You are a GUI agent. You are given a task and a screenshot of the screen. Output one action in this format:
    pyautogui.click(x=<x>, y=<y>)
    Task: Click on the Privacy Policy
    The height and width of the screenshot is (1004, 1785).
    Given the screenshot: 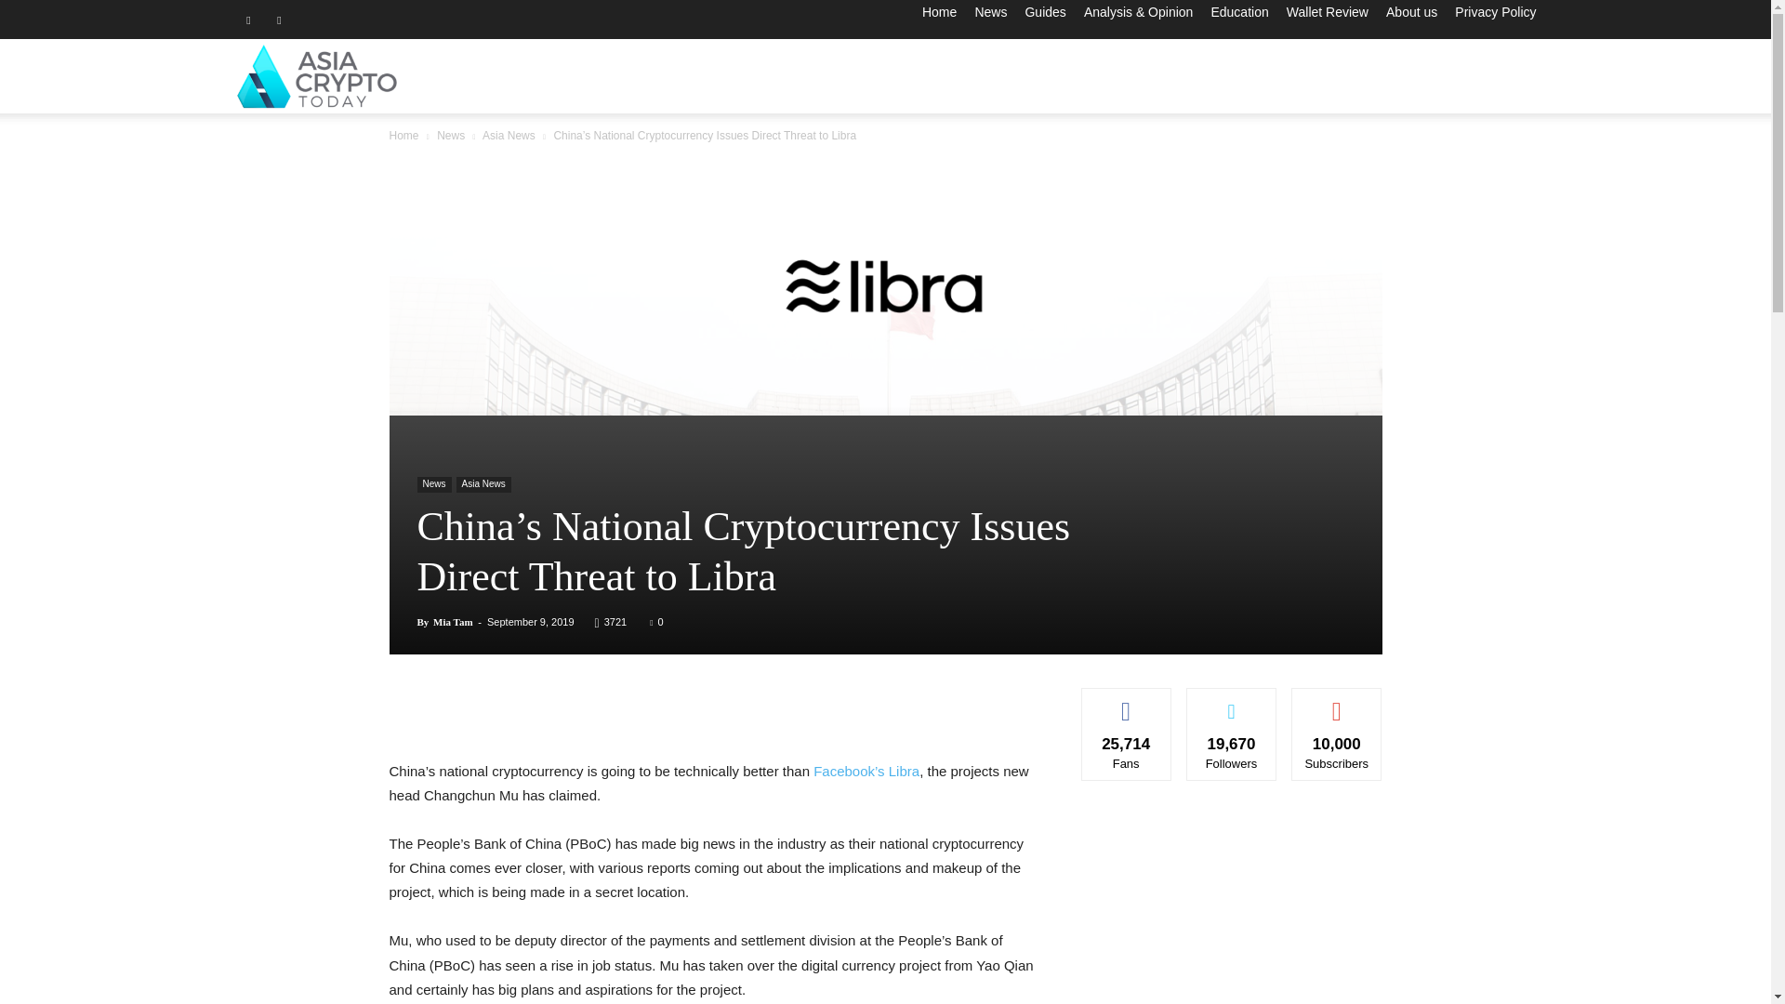 What is the action you would take?
    pyautogui.click(x=1495, y=11)
    